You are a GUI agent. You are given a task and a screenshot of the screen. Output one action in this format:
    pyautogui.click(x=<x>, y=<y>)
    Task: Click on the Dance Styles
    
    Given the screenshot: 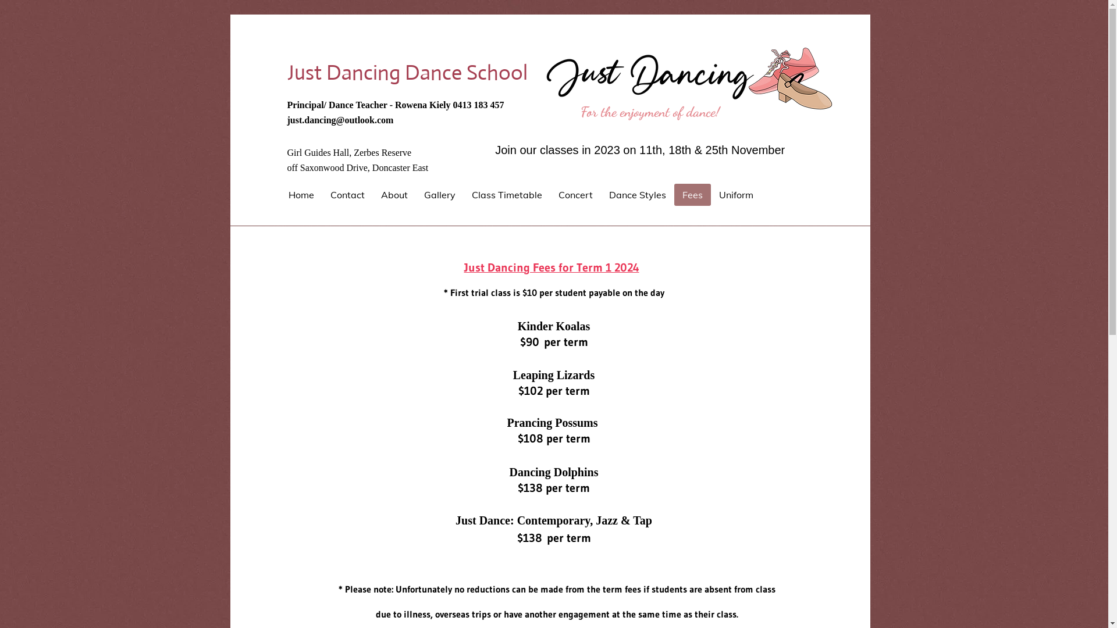 What is the action you would take?
    pyautogui.click(x=637, y=195)
    